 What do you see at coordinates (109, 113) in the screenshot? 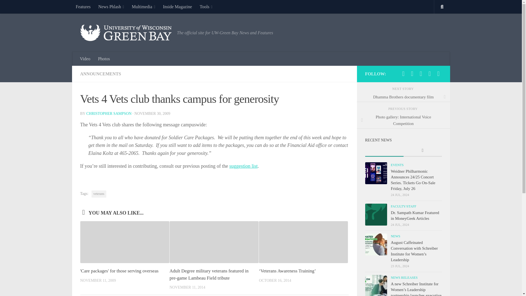
I see `Posts by Christopher Sampson` at bounding box center [109, 113].